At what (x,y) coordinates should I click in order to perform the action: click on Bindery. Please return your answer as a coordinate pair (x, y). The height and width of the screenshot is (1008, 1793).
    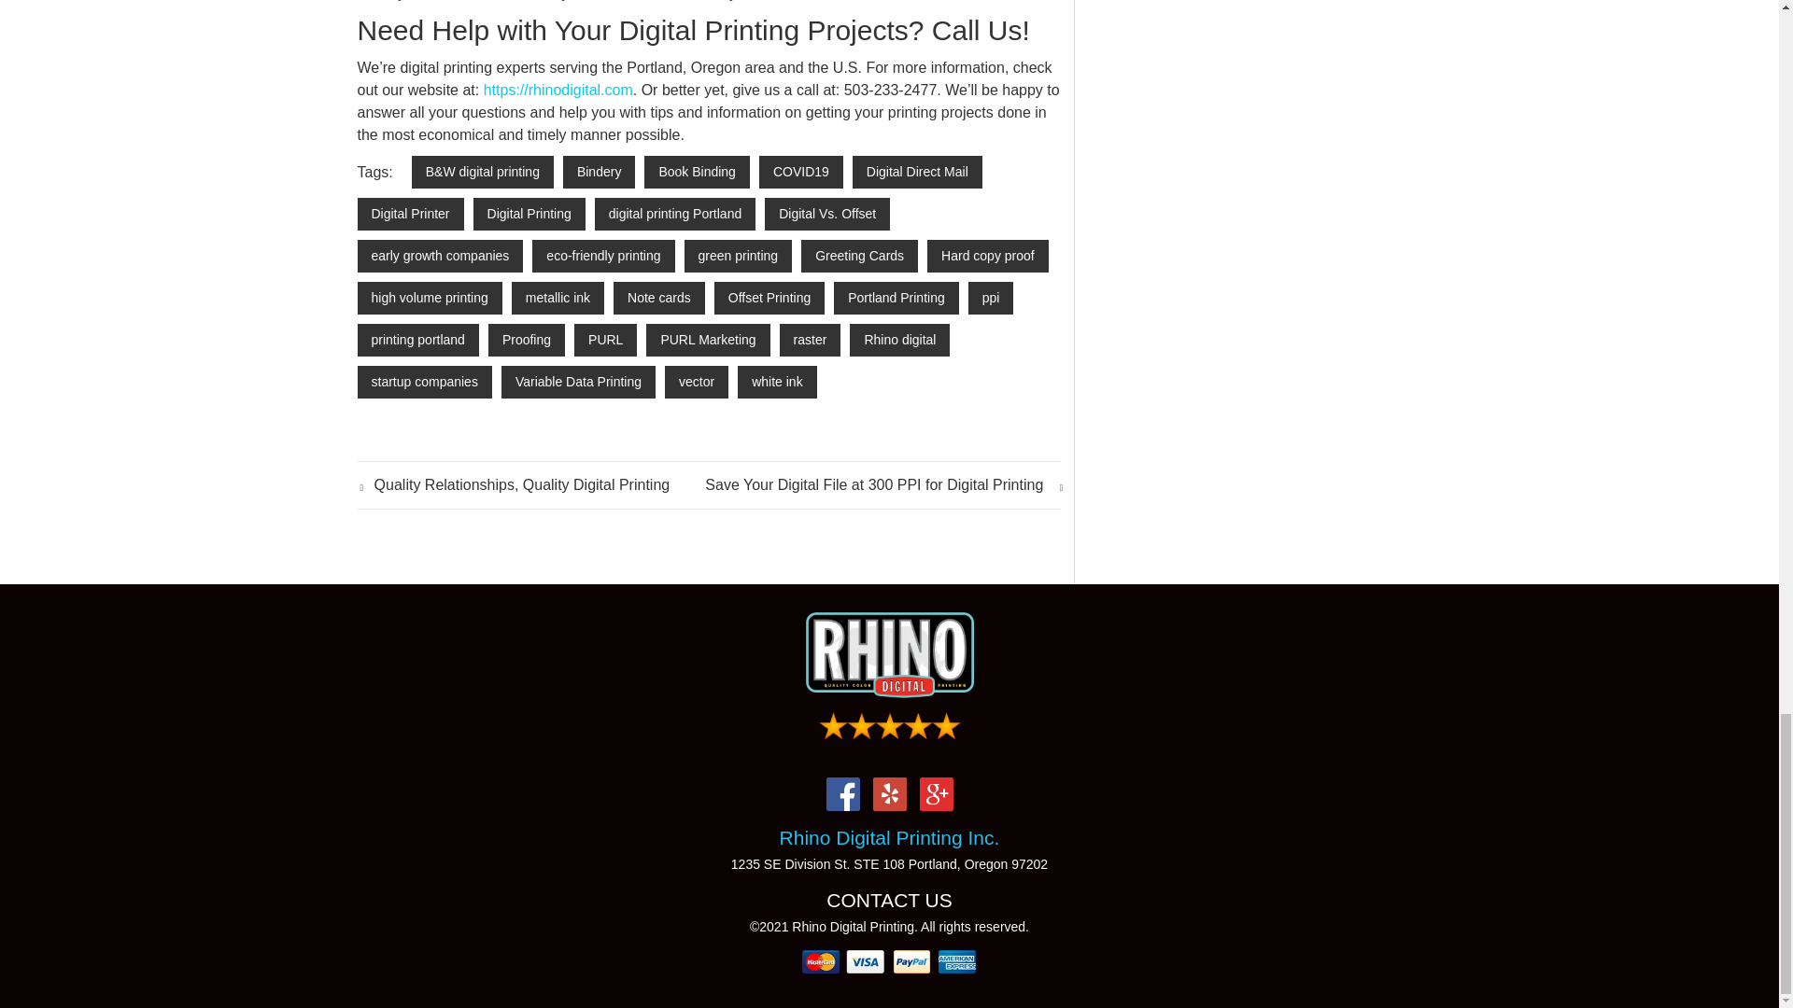
    Looking at the image, I should click on (598, 172).